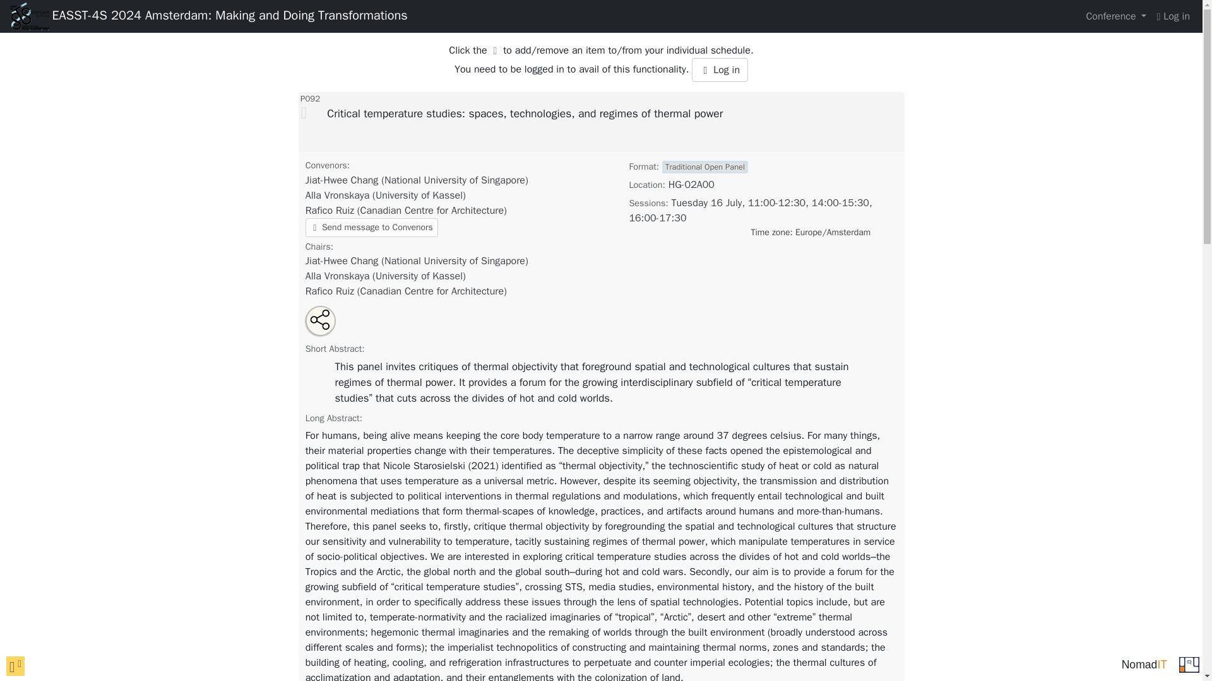 The height and width of the screenshot is (681, 1212). What do you see at coordinates (329, 327) in the screenshot?
I see `Open an email with this traditional open panel link` at bounding box center [329, 327].